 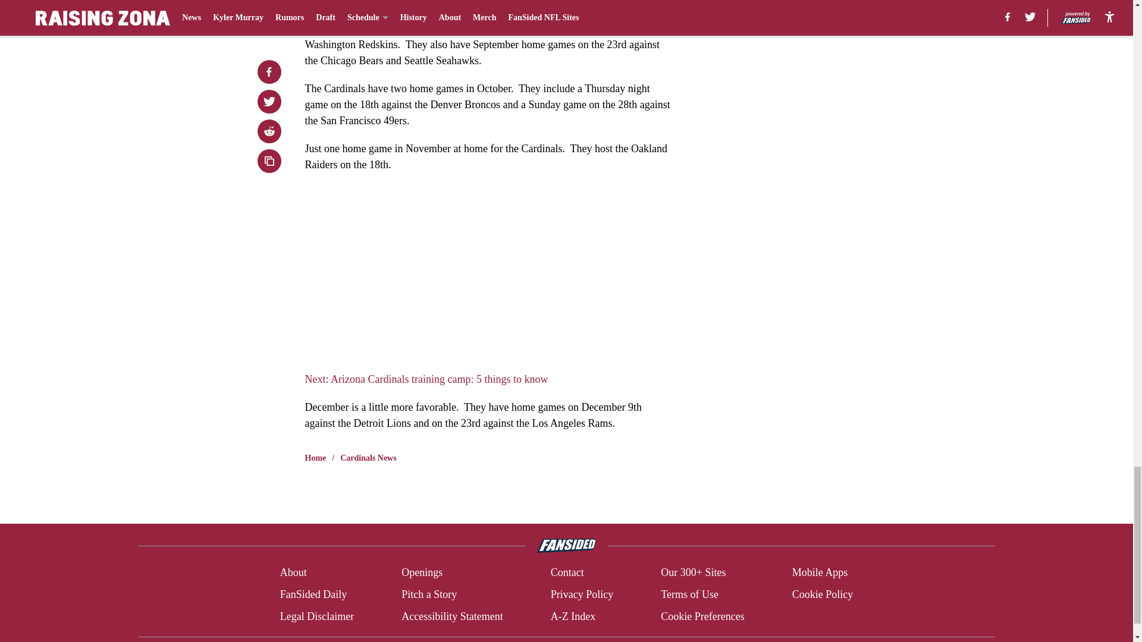 What do you see at coordinates (823, 594) in the screenshot?
I see `Cookie Policy` at bounding box center [823, 594].